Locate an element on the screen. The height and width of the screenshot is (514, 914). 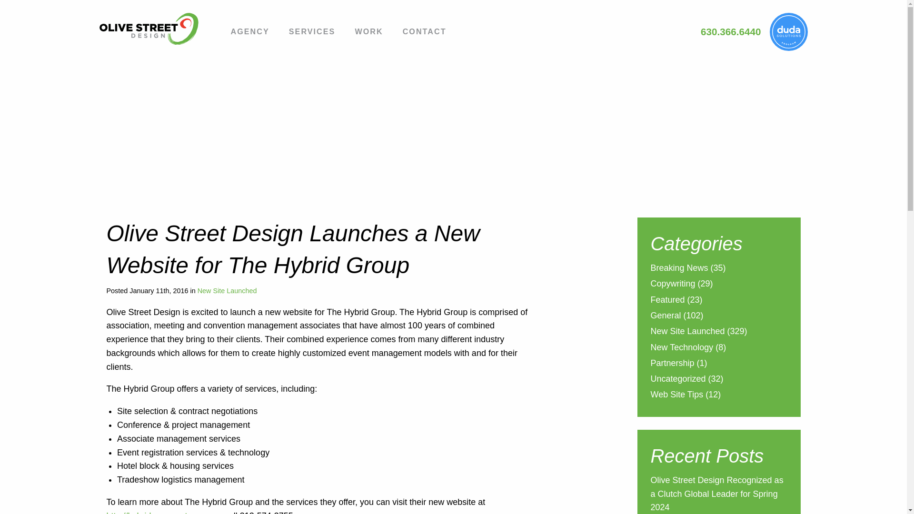
New Technology is located at coordinates (681, 348).